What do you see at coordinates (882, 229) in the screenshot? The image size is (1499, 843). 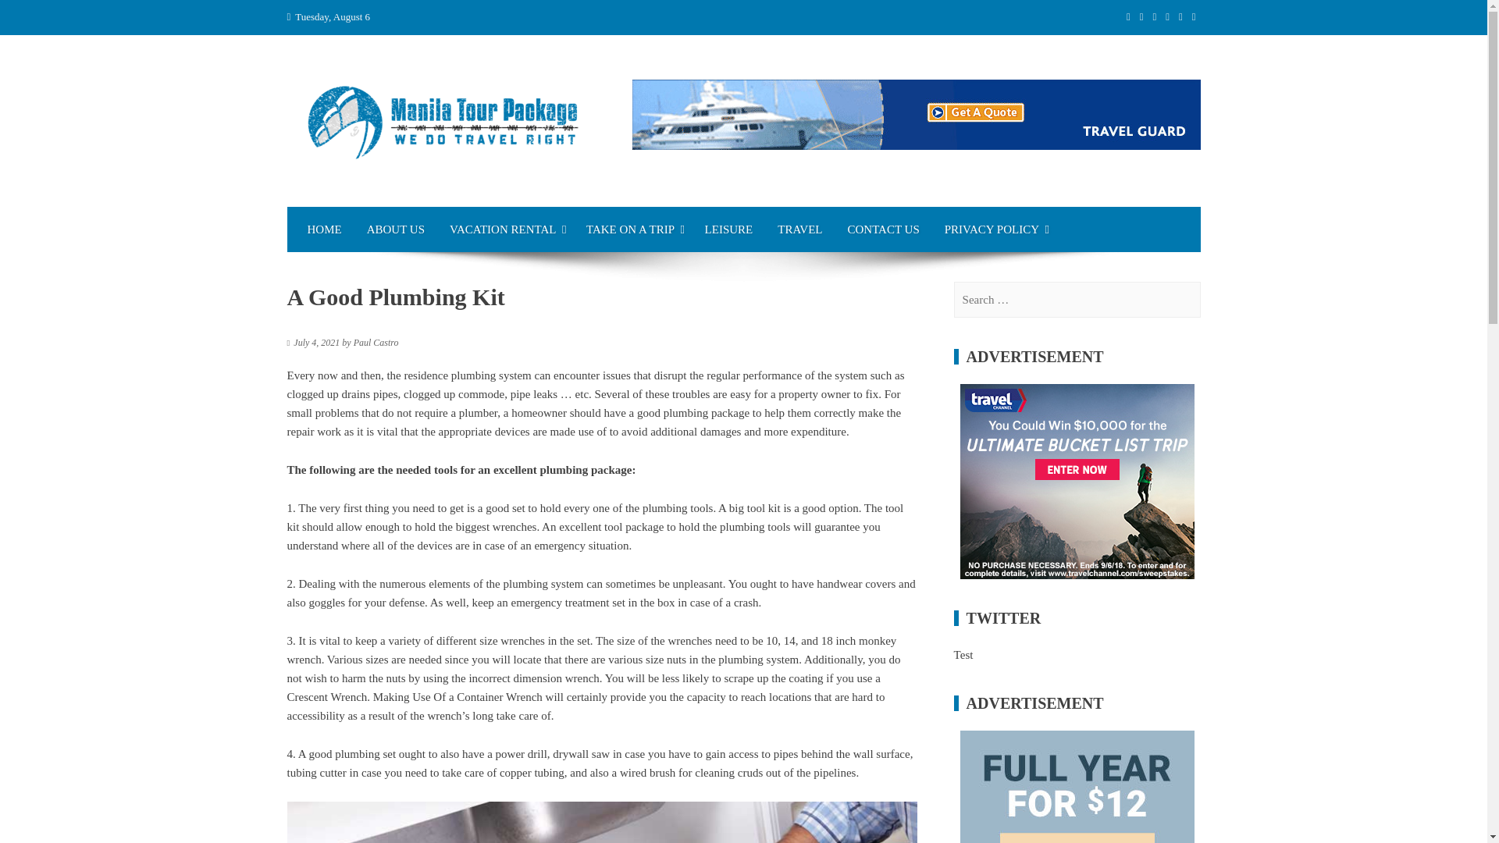 I see `CONTACT US` at bounding box center [882, 229].